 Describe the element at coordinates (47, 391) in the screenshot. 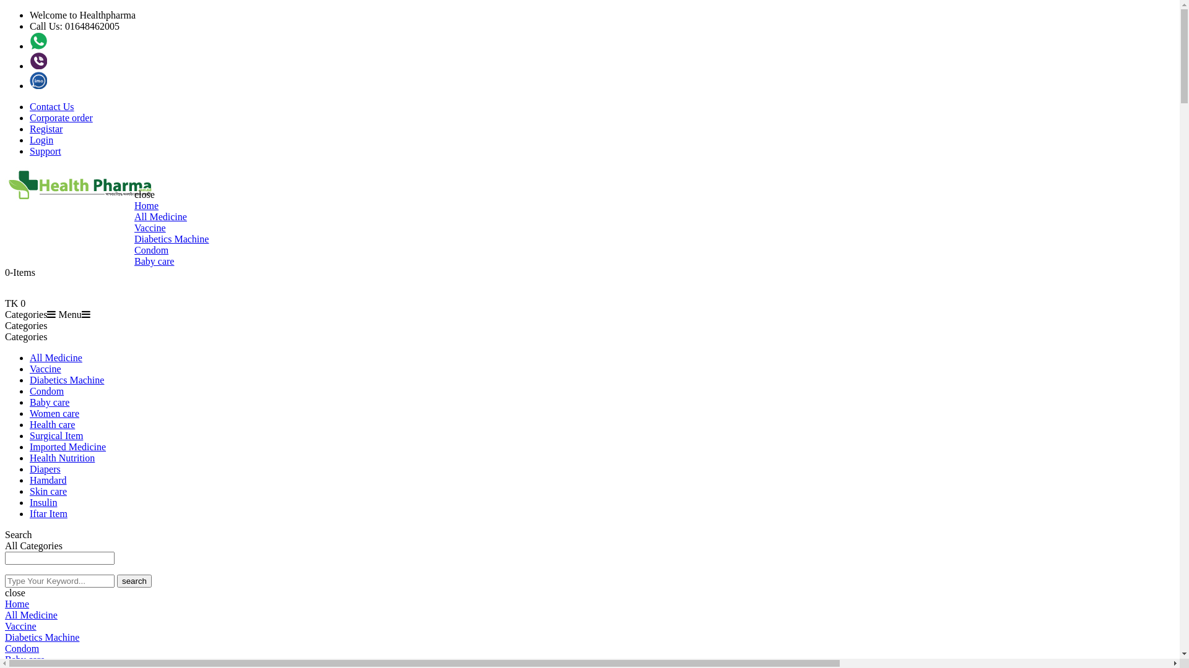

I see `Condom` at that location.